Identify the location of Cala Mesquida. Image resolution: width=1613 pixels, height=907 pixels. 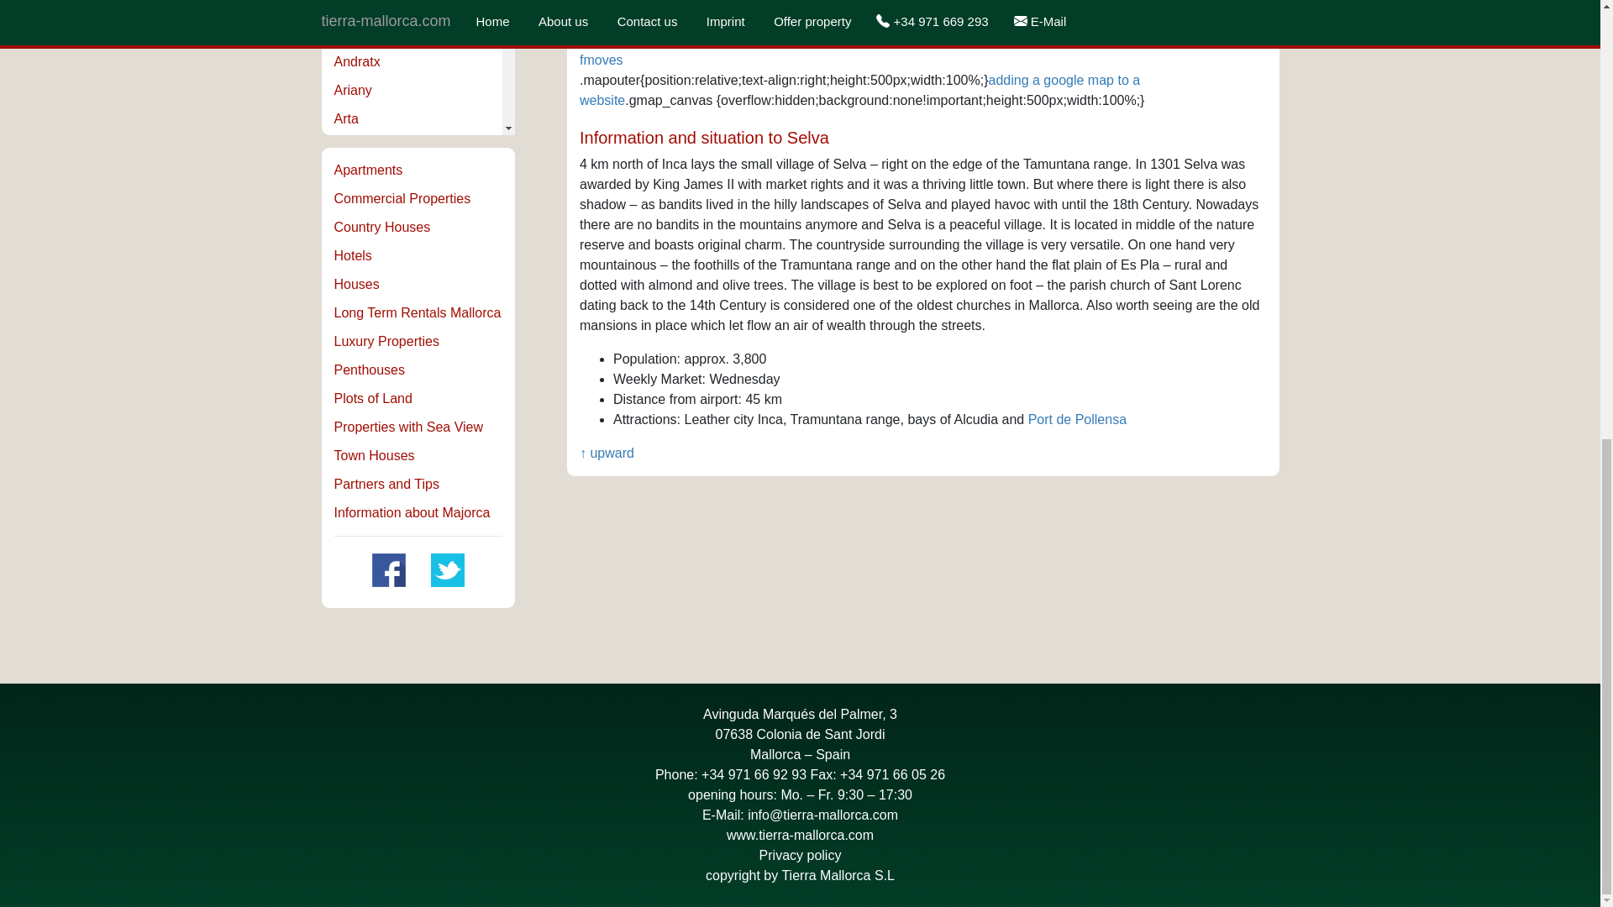
(378, 489).